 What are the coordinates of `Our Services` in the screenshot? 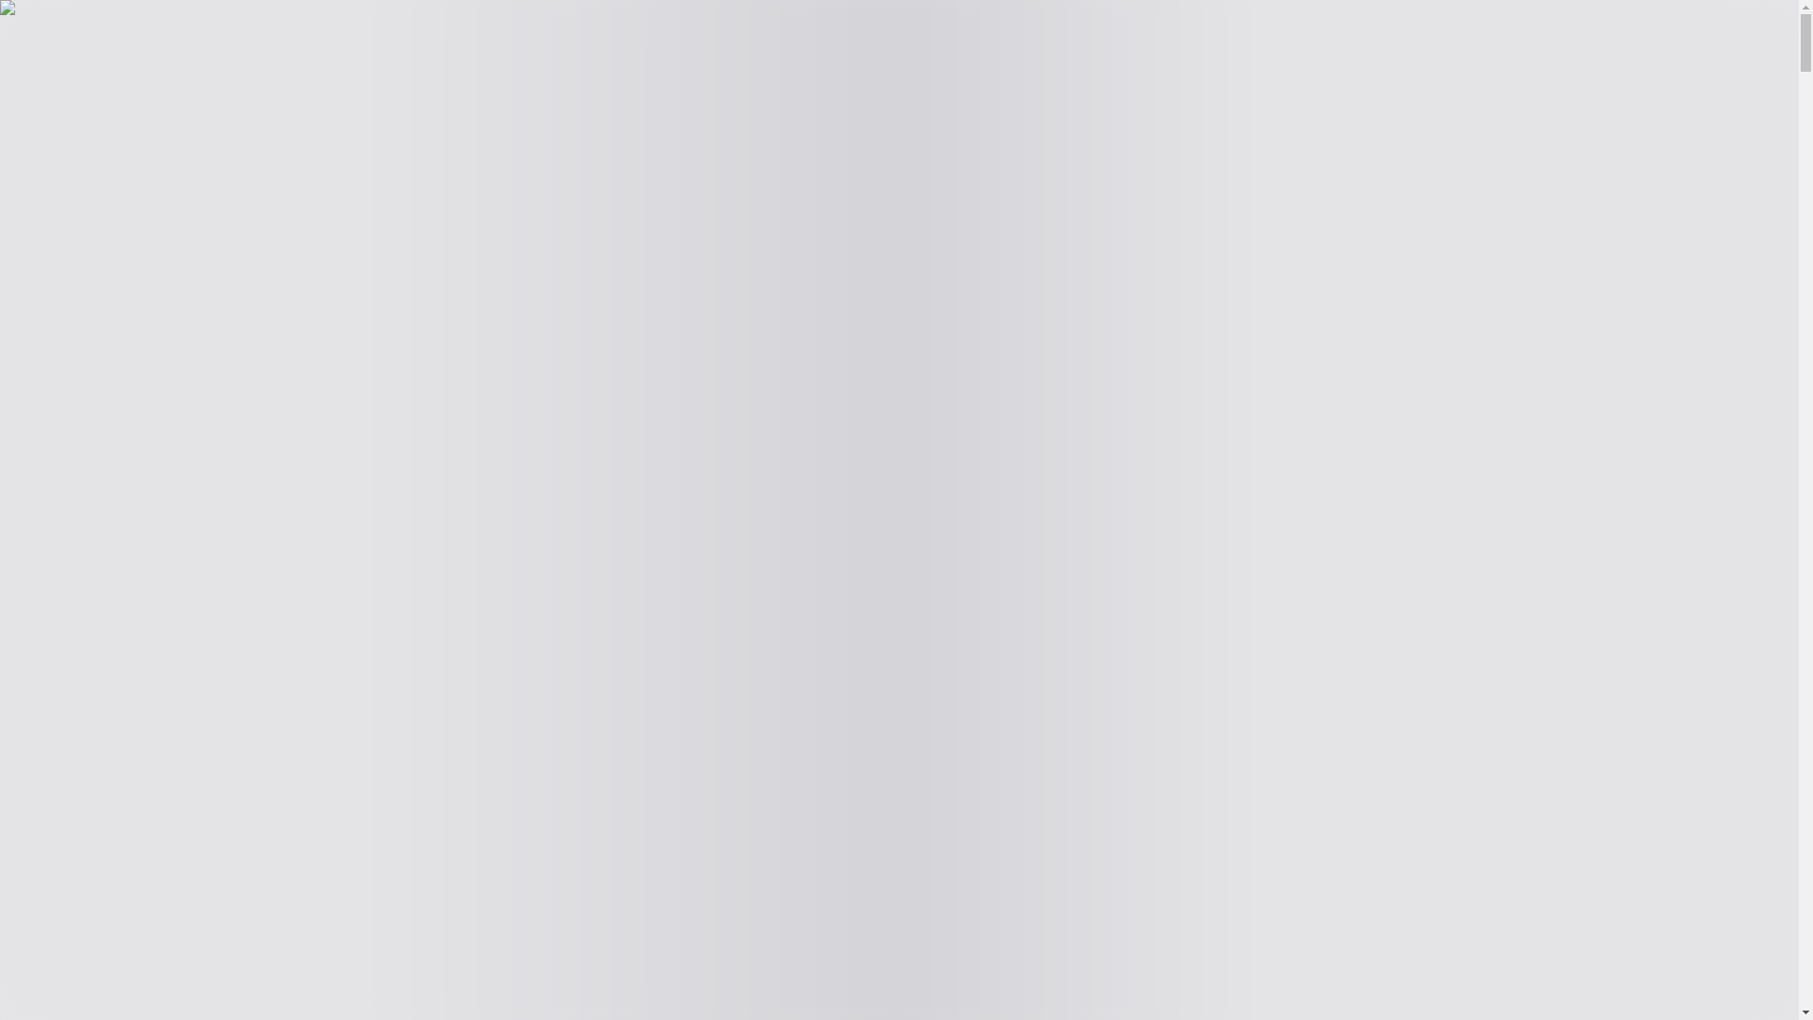 It's located at (189, 75).